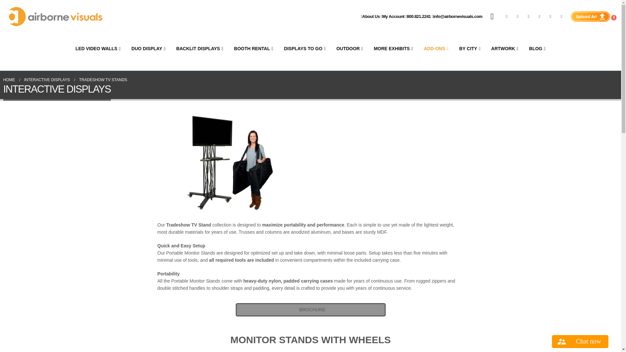 The height and width of the screenshot is (352, 626). I want to click on LED VIDEO WALLS, so click(98, 48).